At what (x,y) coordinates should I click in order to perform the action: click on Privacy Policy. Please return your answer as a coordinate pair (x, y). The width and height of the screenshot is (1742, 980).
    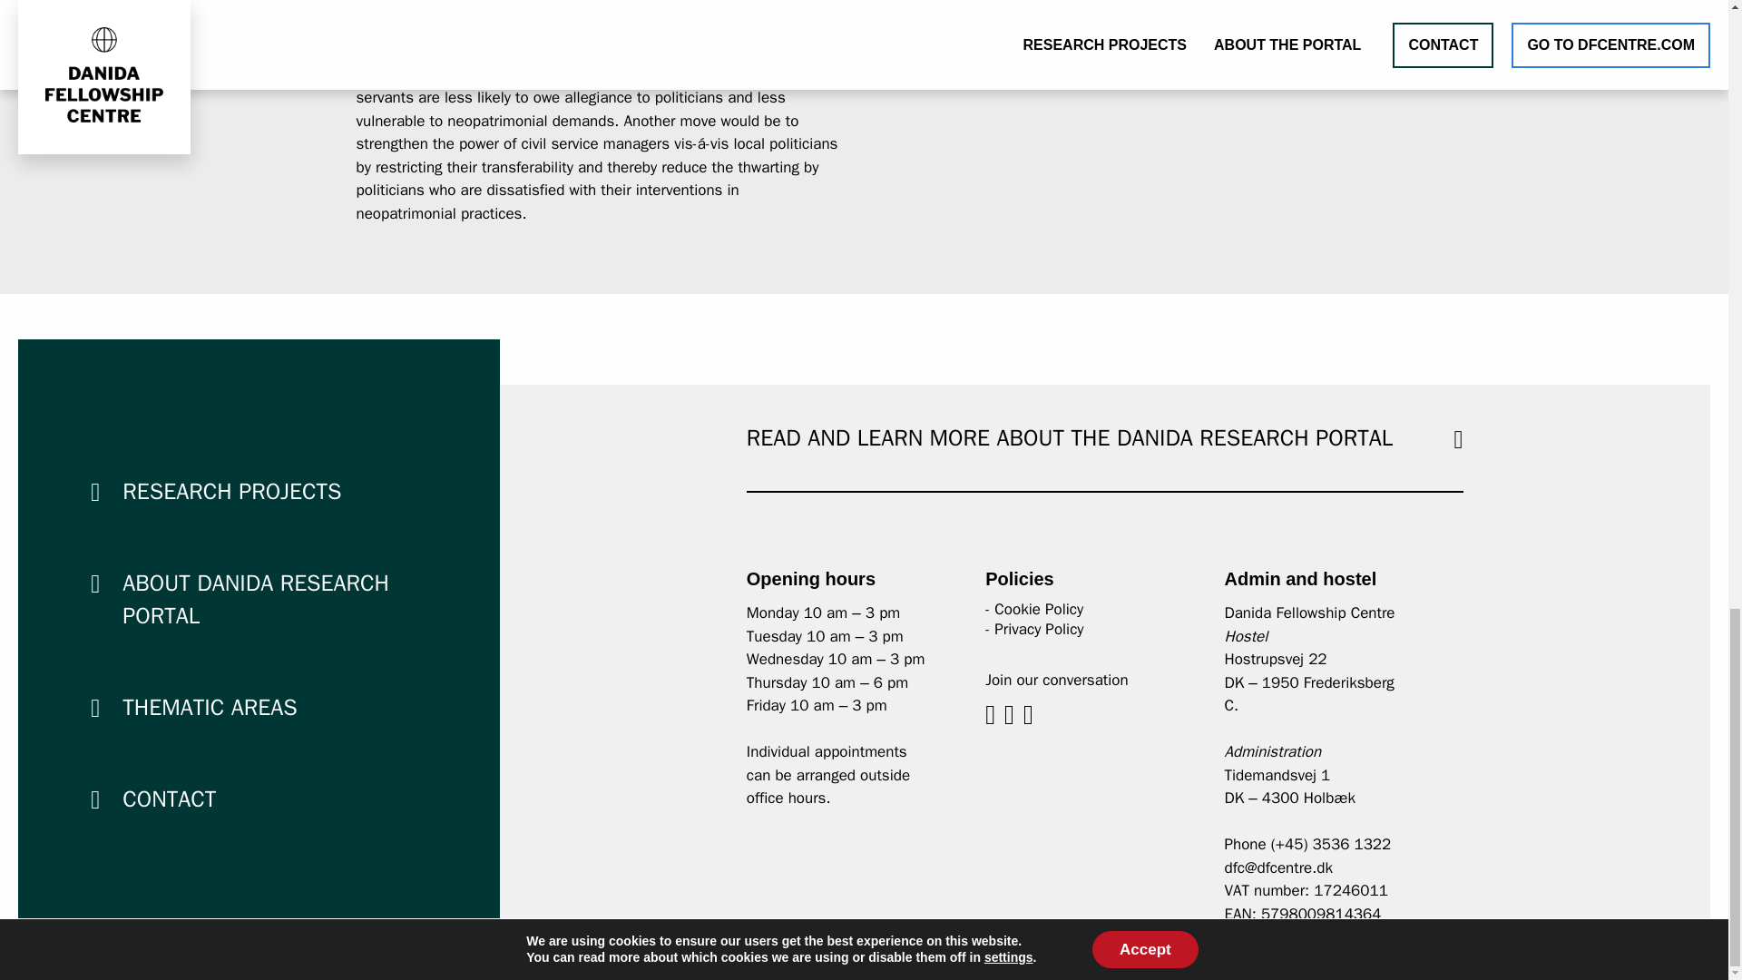
    Looking at the image, I should click on (1039, 629).